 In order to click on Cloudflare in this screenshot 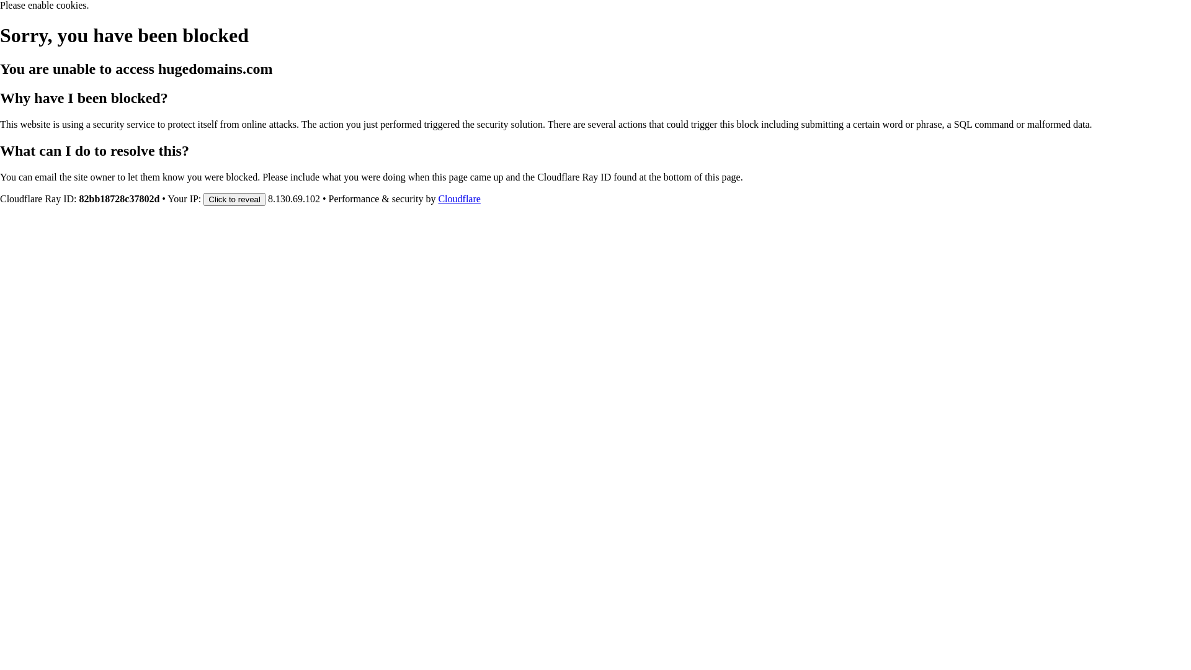, I will do `click(459, 199)`.